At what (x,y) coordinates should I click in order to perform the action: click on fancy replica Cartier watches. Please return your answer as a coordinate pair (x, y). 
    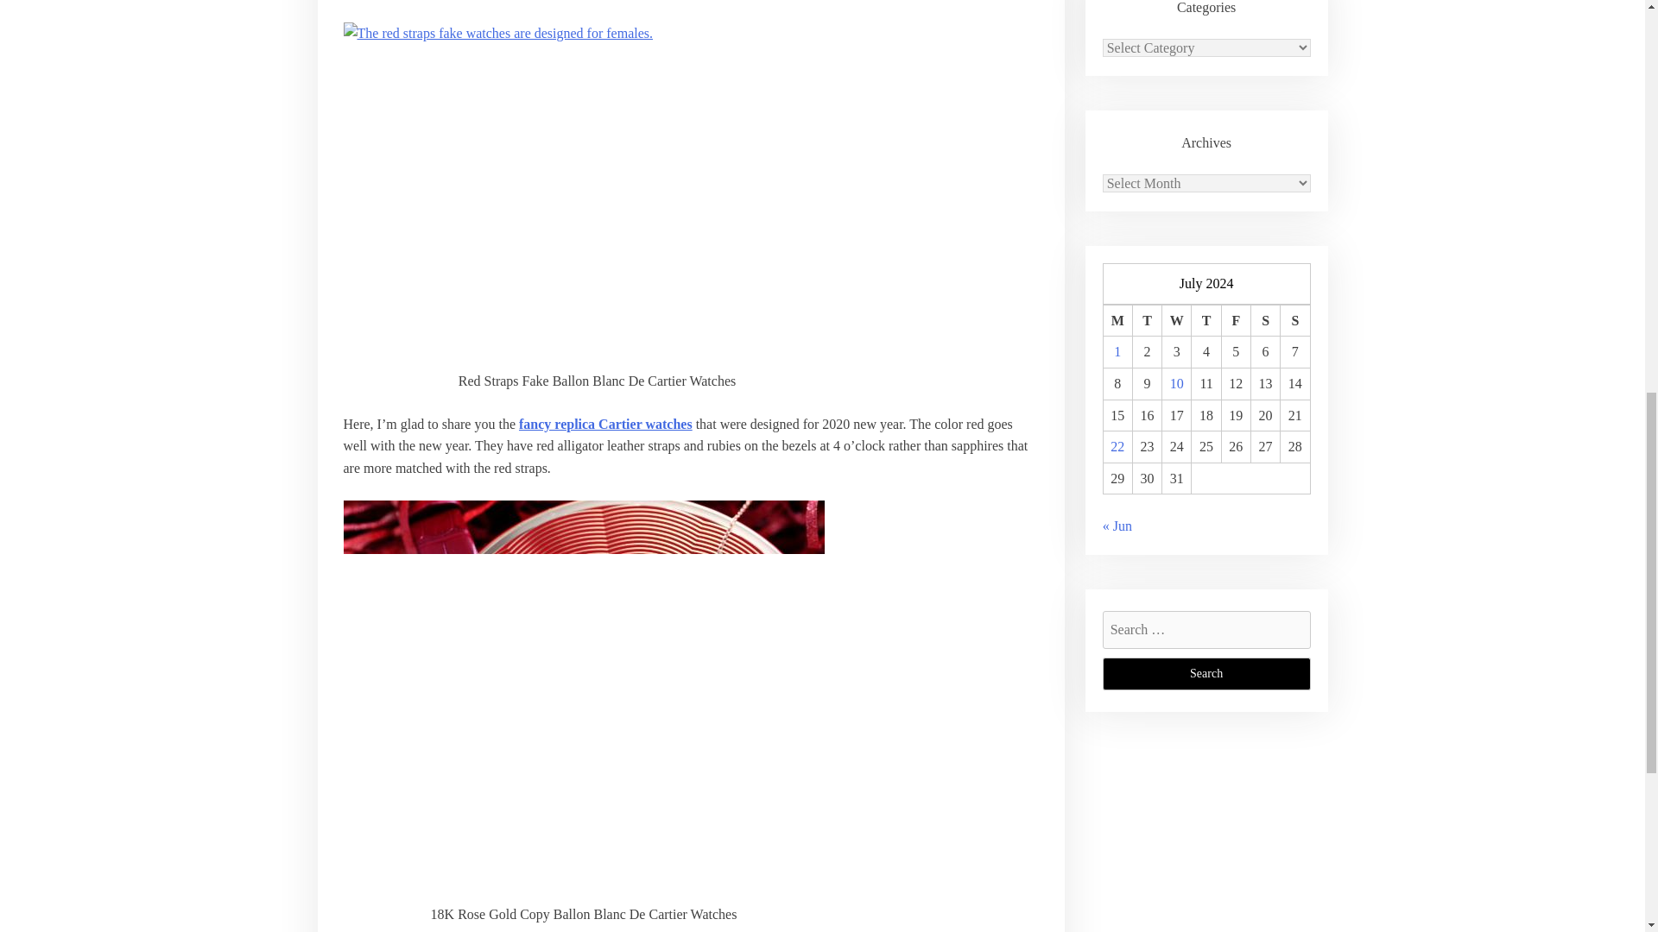
    Looking at the image, I should click on (605, 424).